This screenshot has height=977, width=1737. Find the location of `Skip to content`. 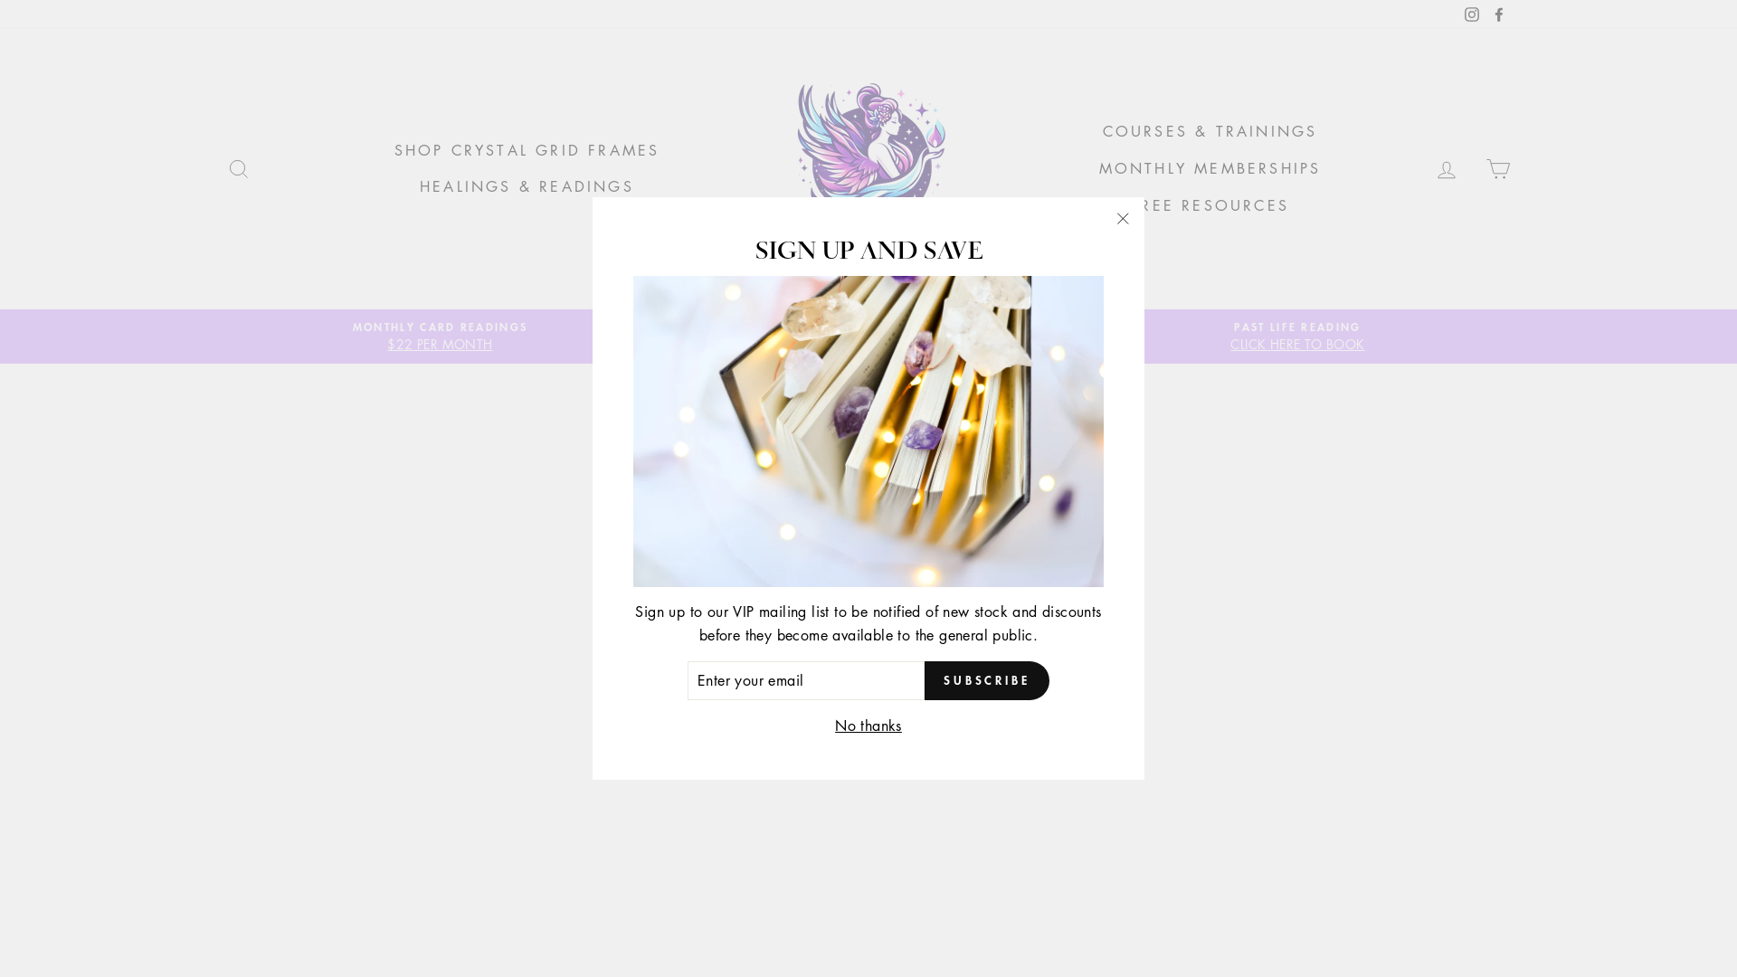

Skip to content is located at coordinates (0, 0).